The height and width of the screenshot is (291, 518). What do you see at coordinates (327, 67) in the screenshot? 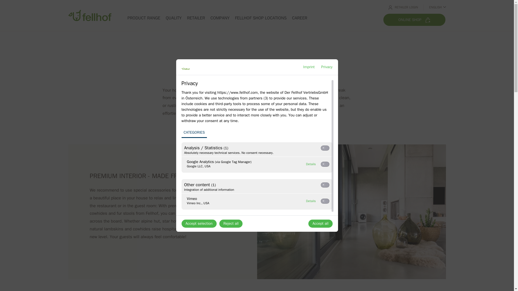
I see `CATEGORIES` at bounding box center [327, 67].